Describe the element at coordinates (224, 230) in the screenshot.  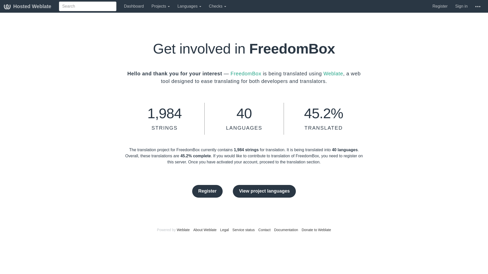
I see `Legal` at that location.